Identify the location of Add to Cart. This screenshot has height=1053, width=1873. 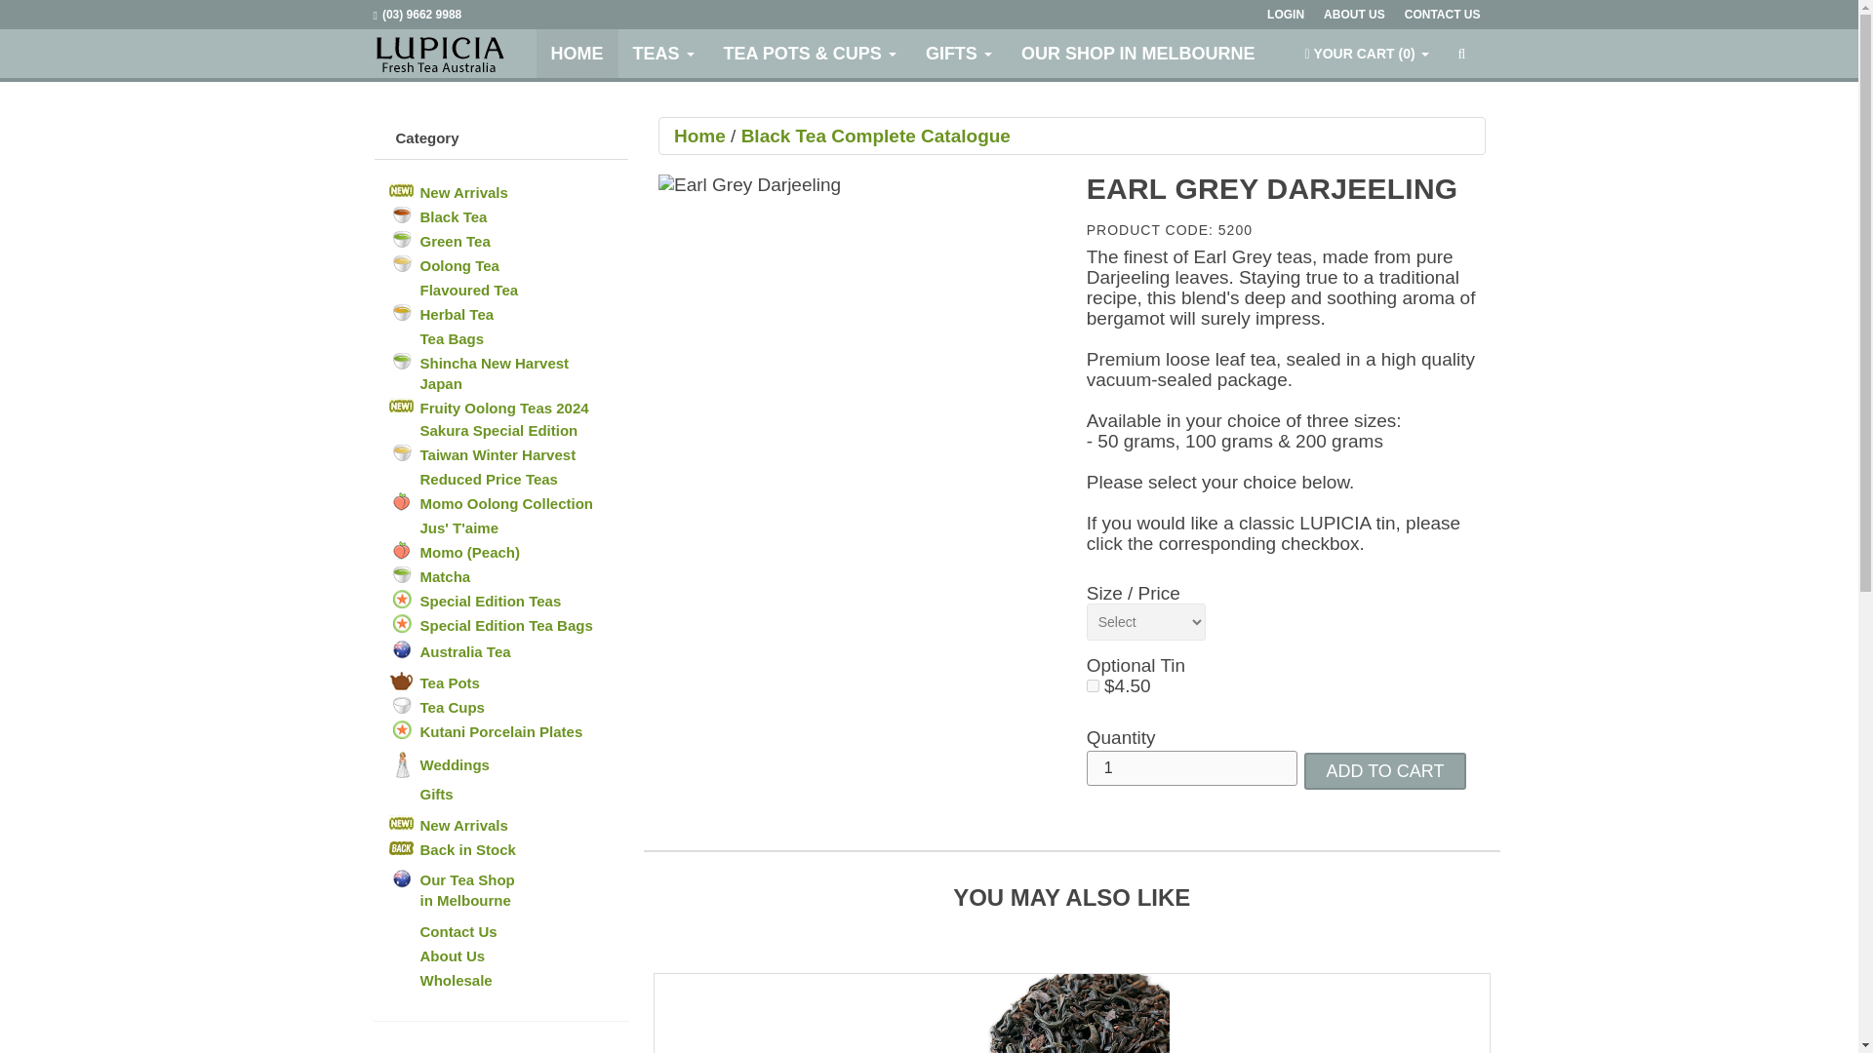
(1383, 771).